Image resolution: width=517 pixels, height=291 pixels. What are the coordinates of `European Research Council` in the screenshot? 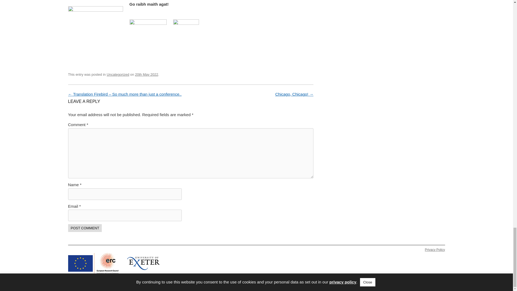 It's located at (93, 264).